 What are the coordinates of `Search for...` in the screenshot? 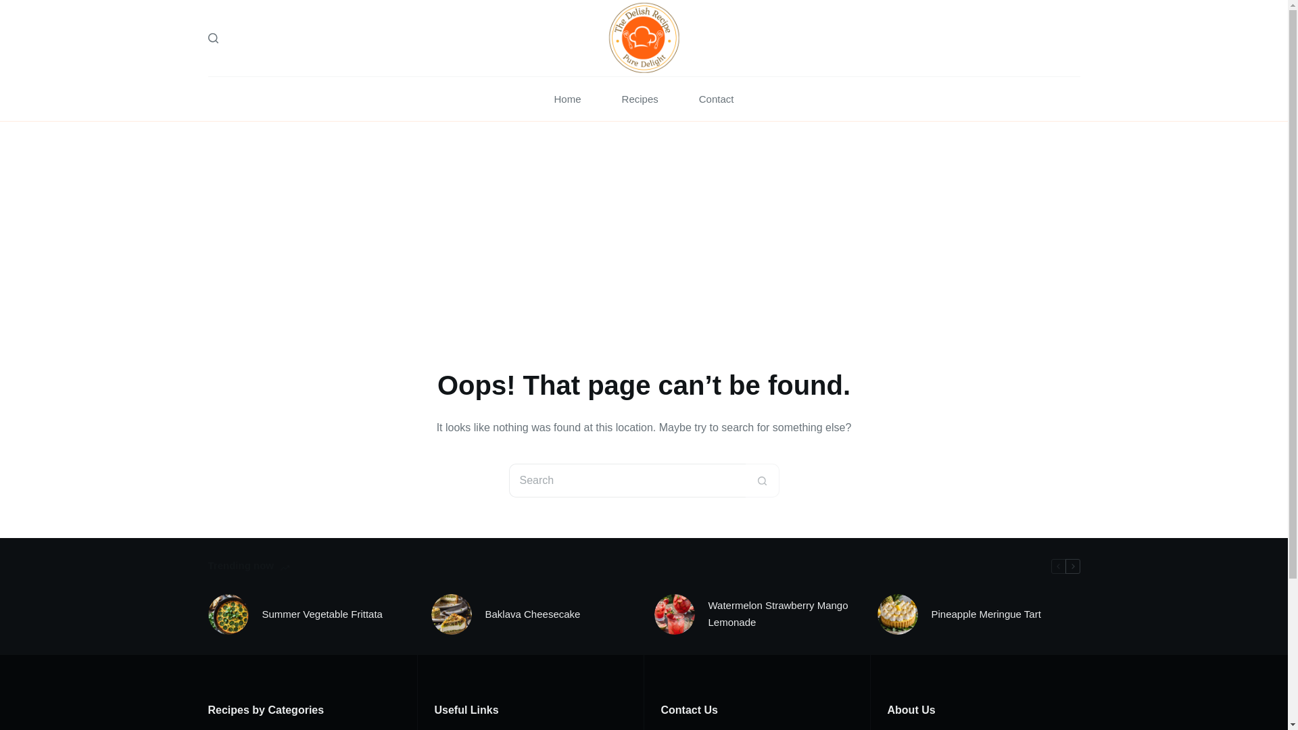 It's located at (627, 480).